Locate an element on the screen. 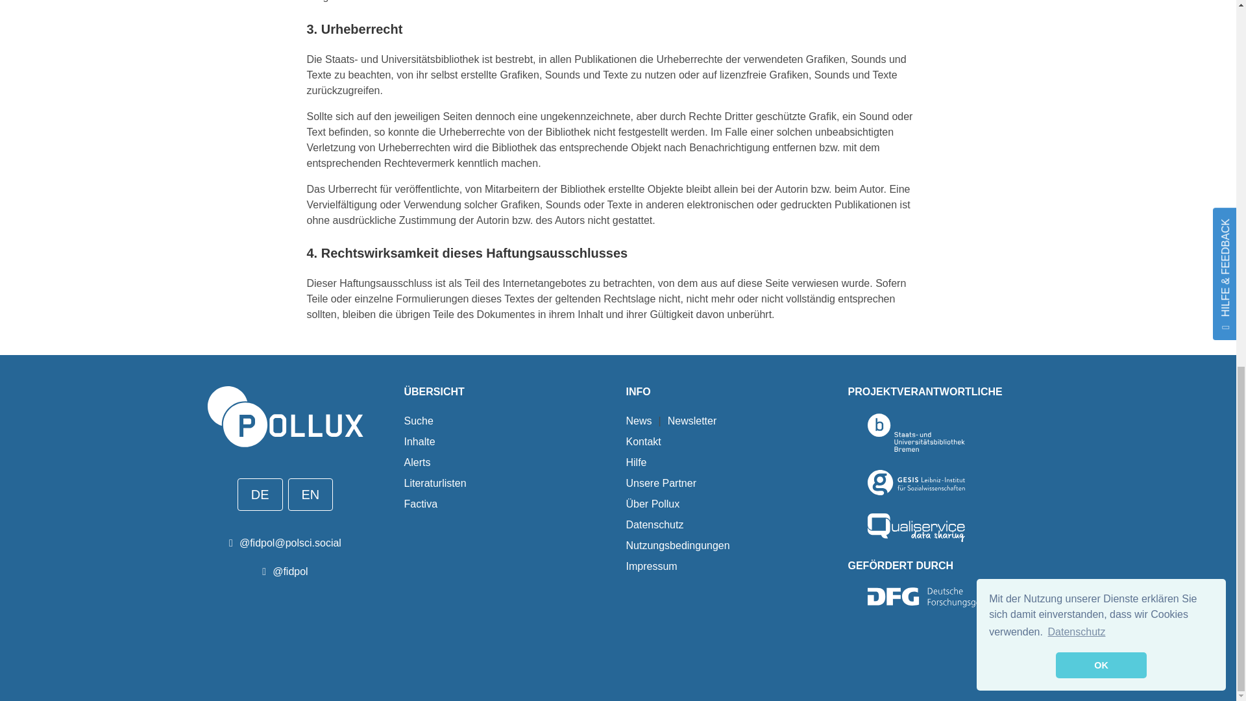 The image size is (1246, 701). EN is located at coordinates (310, 495).